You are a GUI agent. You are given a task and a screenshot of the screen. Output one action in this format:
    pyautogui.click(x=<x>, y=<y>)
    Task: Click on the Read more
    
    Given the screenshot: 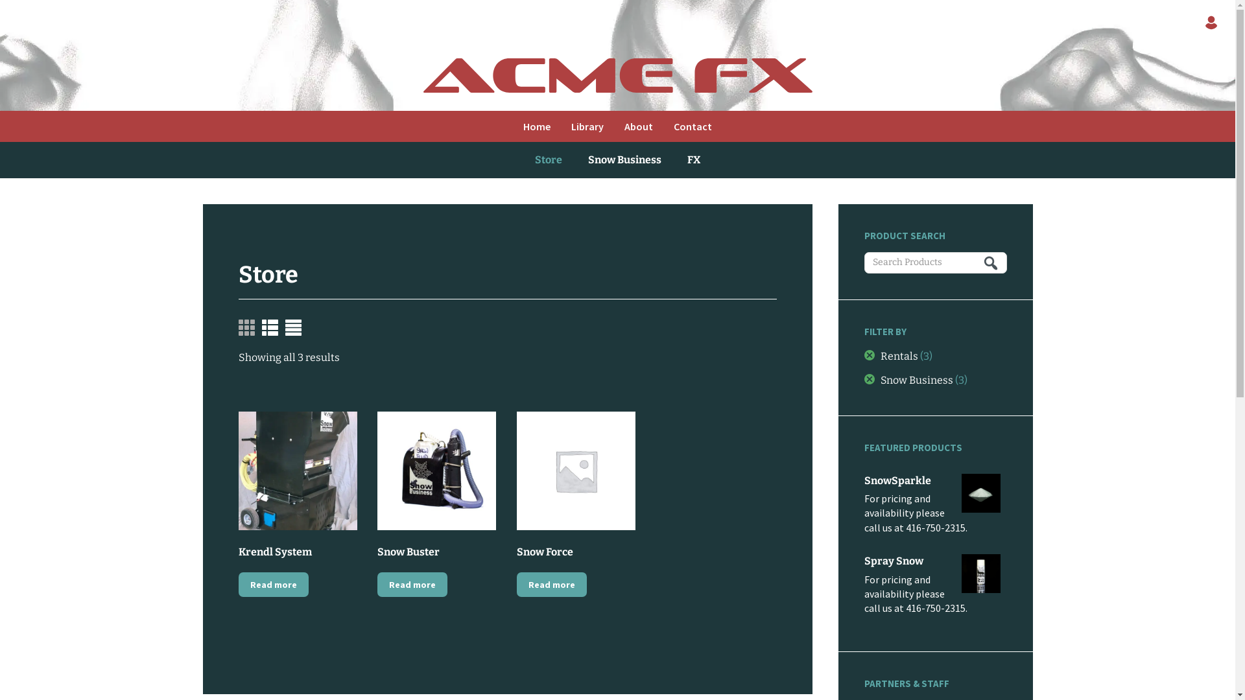 What is the action you would take?
    pyautogui.click(x=412, y=585)
    